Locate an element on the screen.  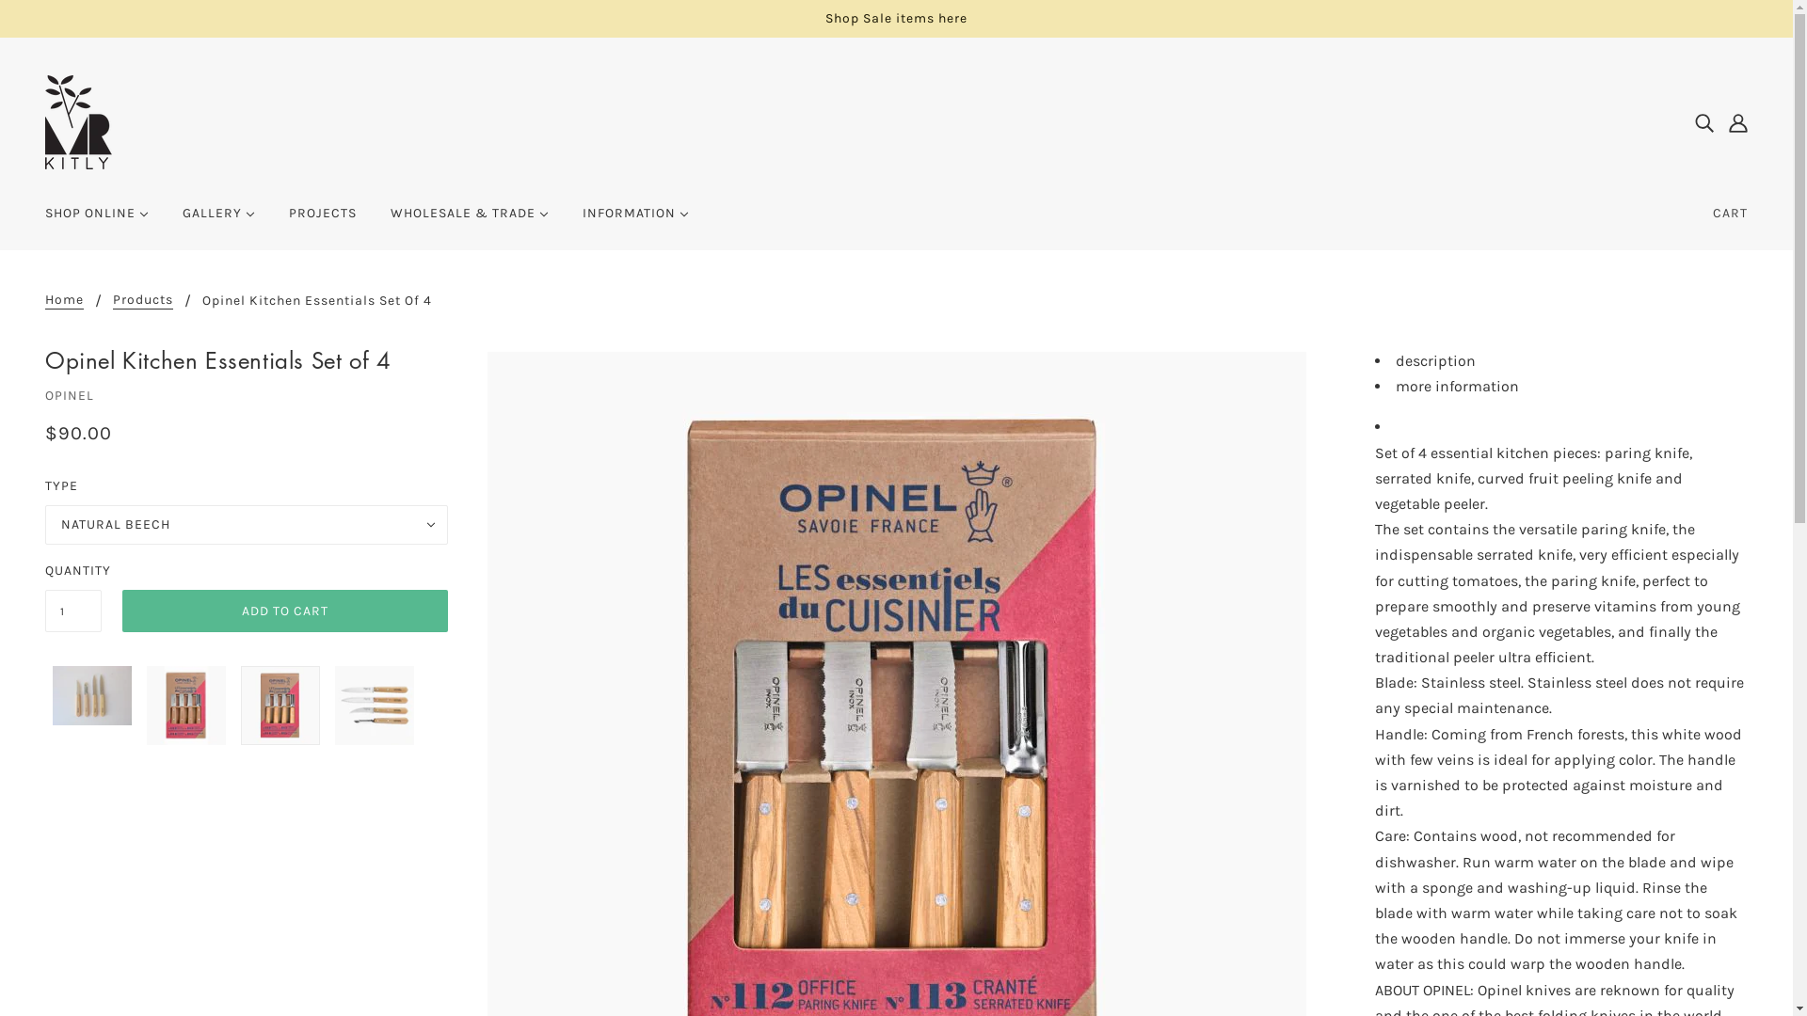
WHOLESALE & TRADE is located at coordinates (470, 221).